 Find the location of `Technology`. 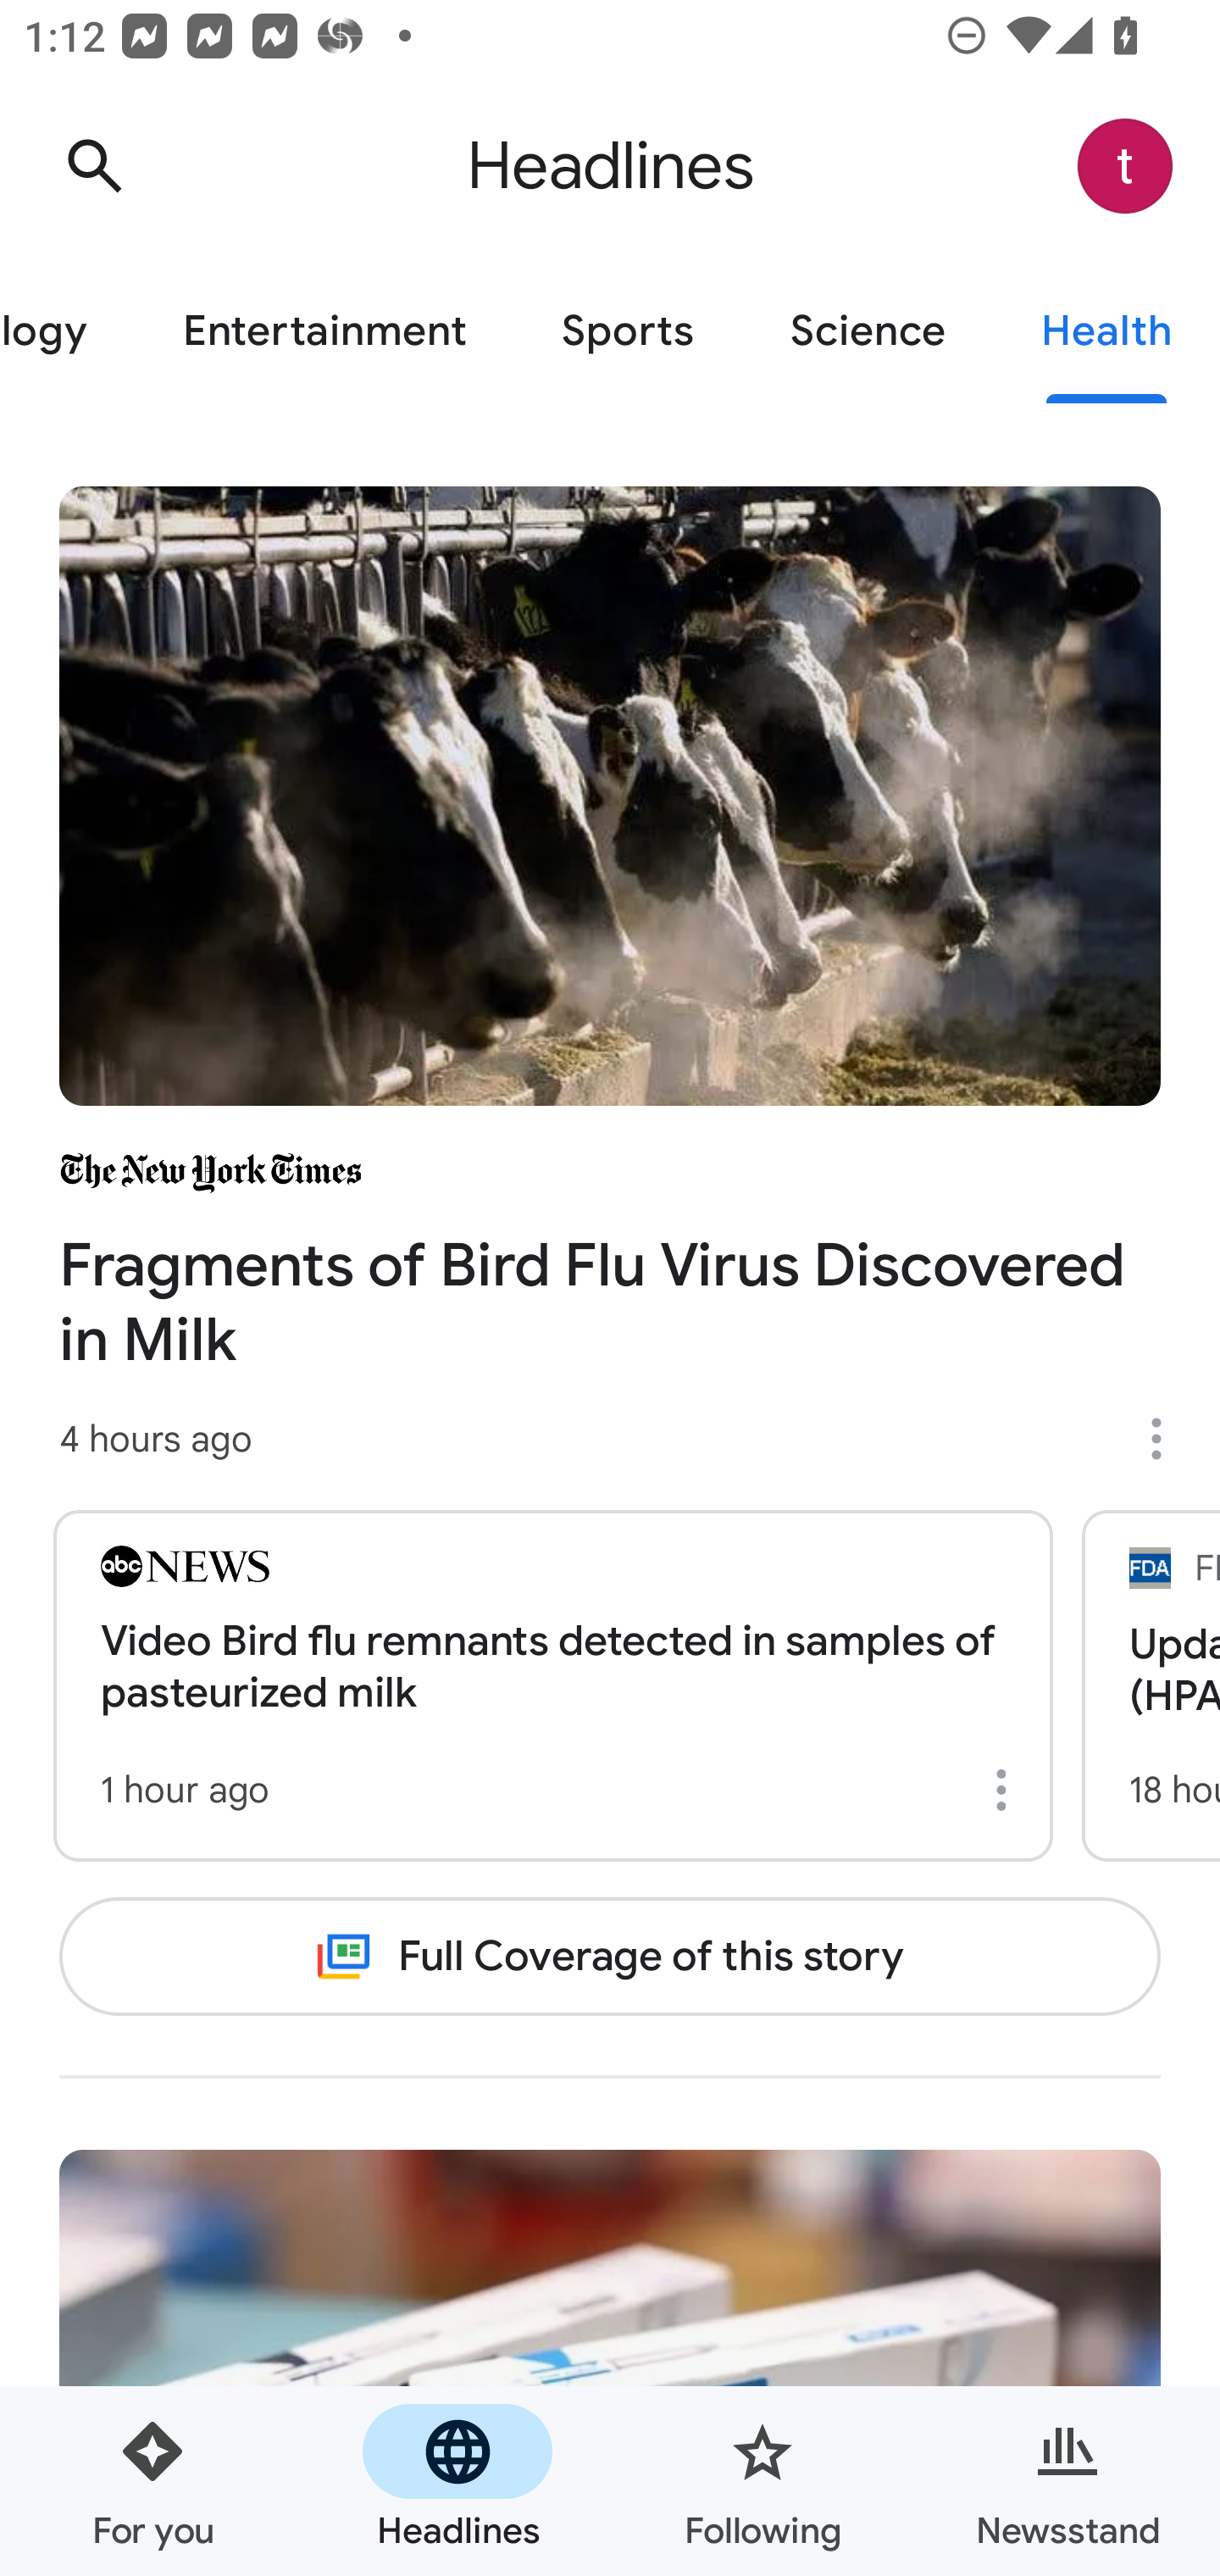

Technology is located at coordinates (67, 332).